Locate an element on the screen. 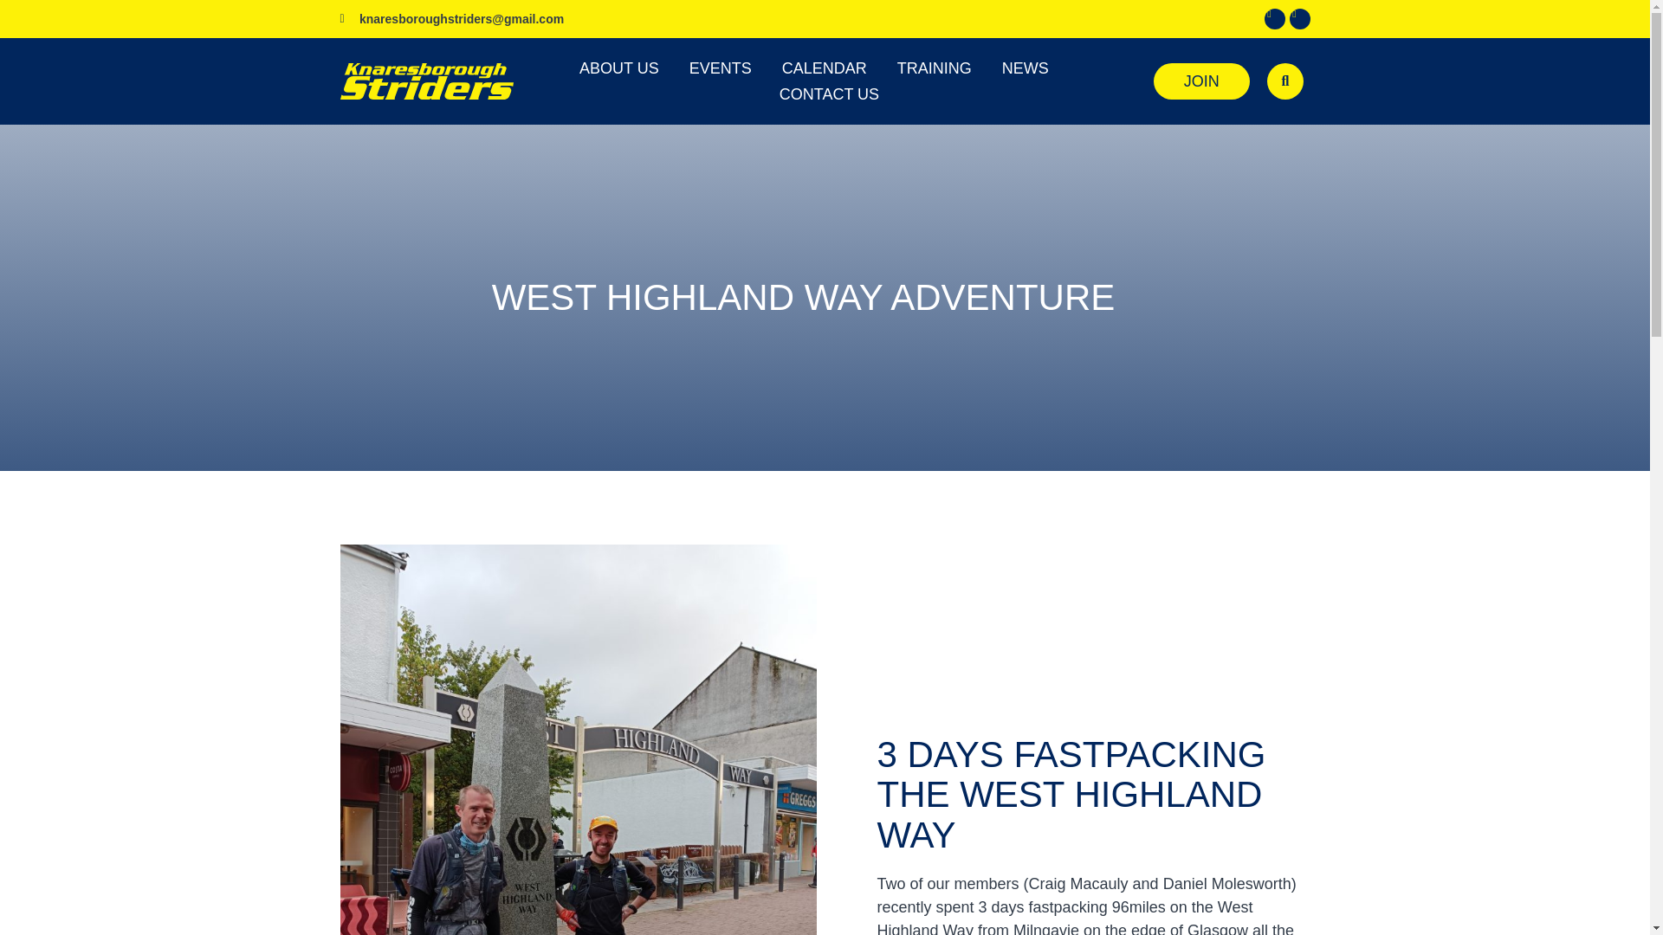  EVENTS is located at coordinates (721, 68).